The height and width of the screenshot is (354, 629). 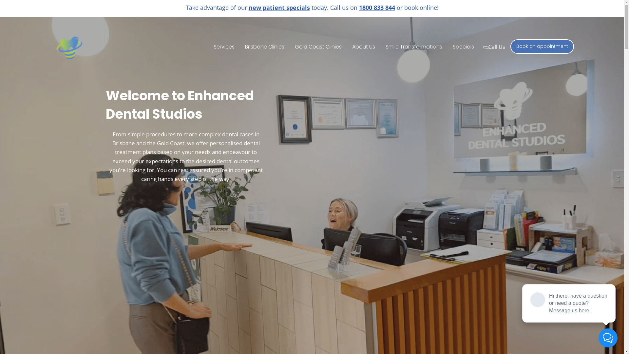 What do you see at coordinates (251, 208) in the screenshot?
I see `Submit` at bounding box center [251, 208].